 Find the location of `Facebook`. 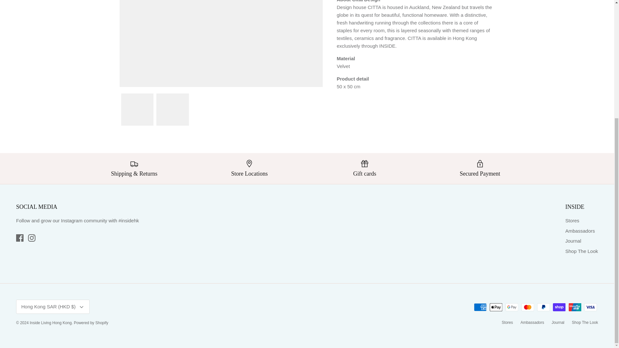

Facebook is located at coordinates (19, 238).